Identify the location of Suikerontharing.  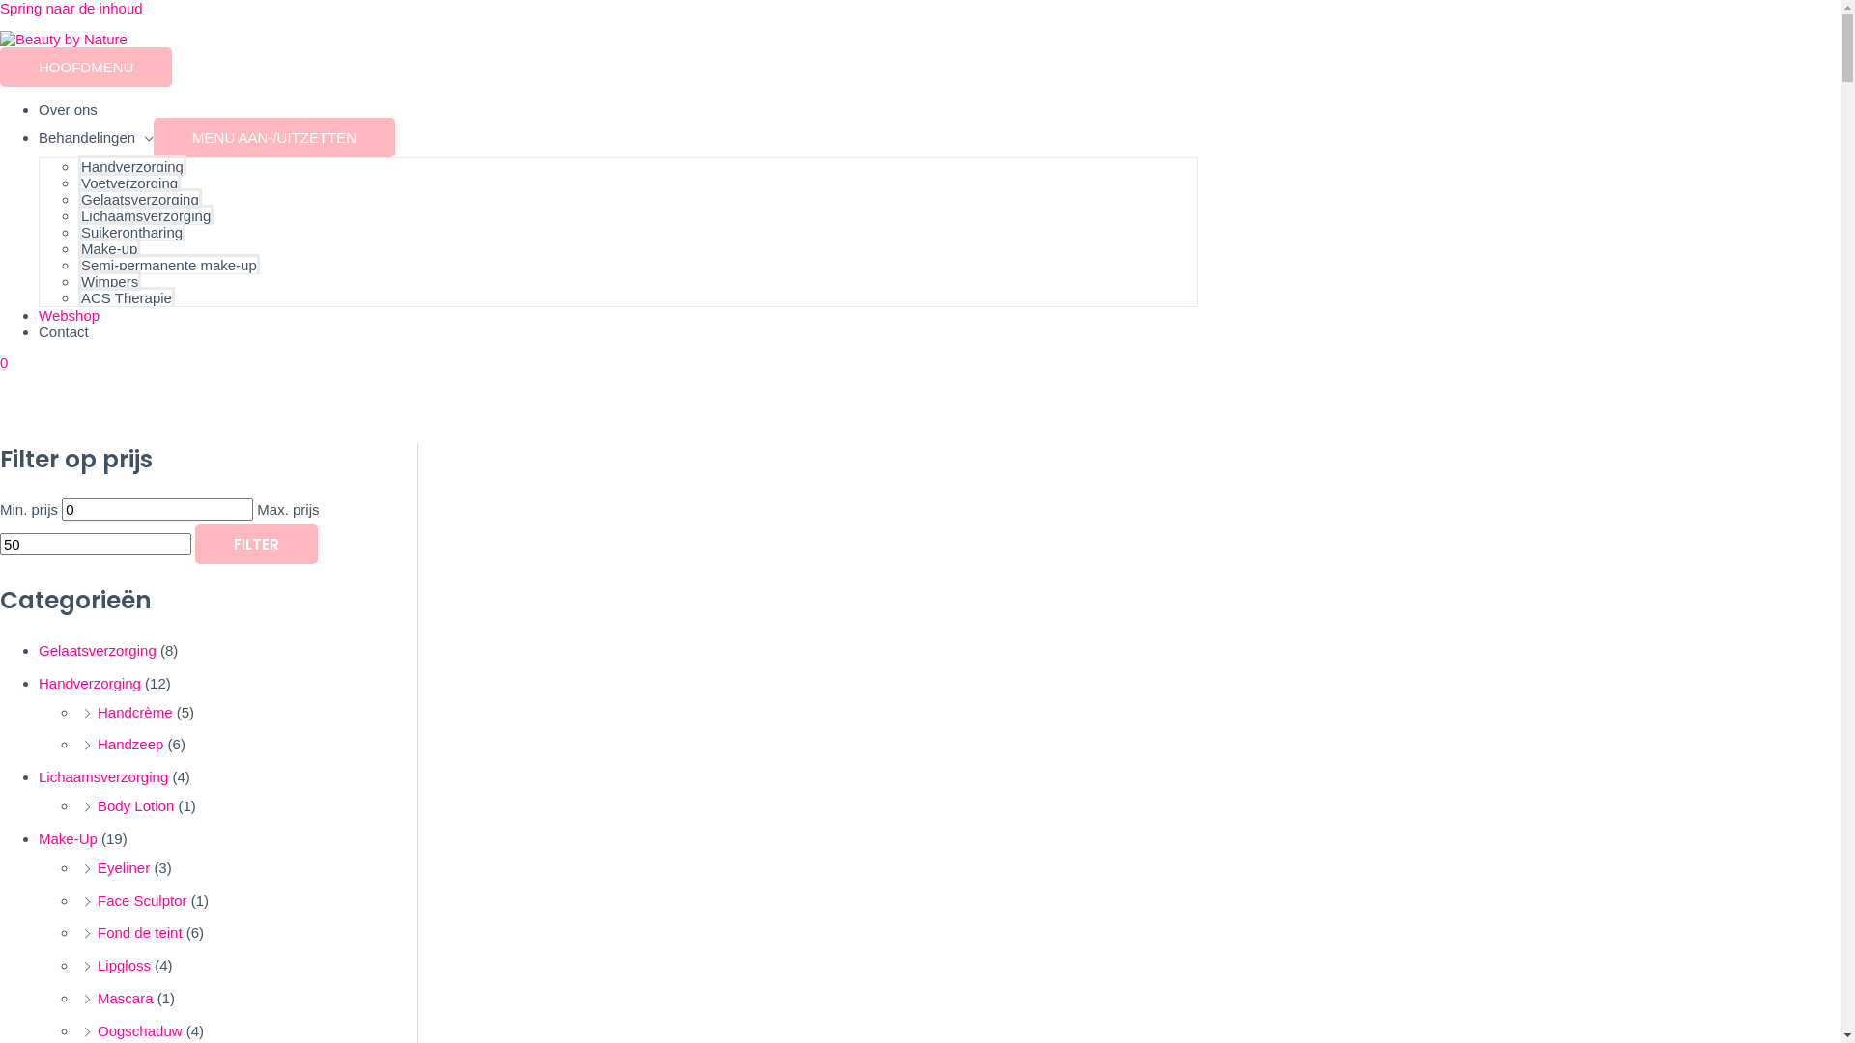
(131, 232).